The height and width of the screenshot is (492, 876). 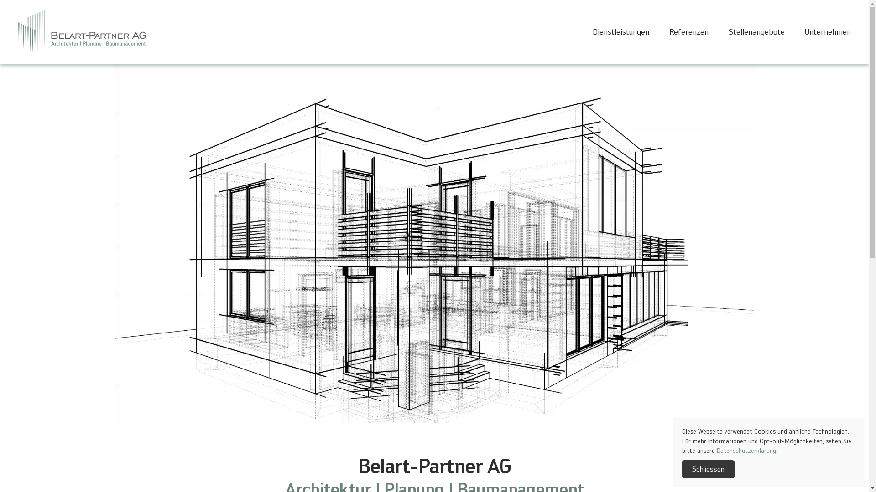 I want to click on Schliessen, so click(x=708, y=469).